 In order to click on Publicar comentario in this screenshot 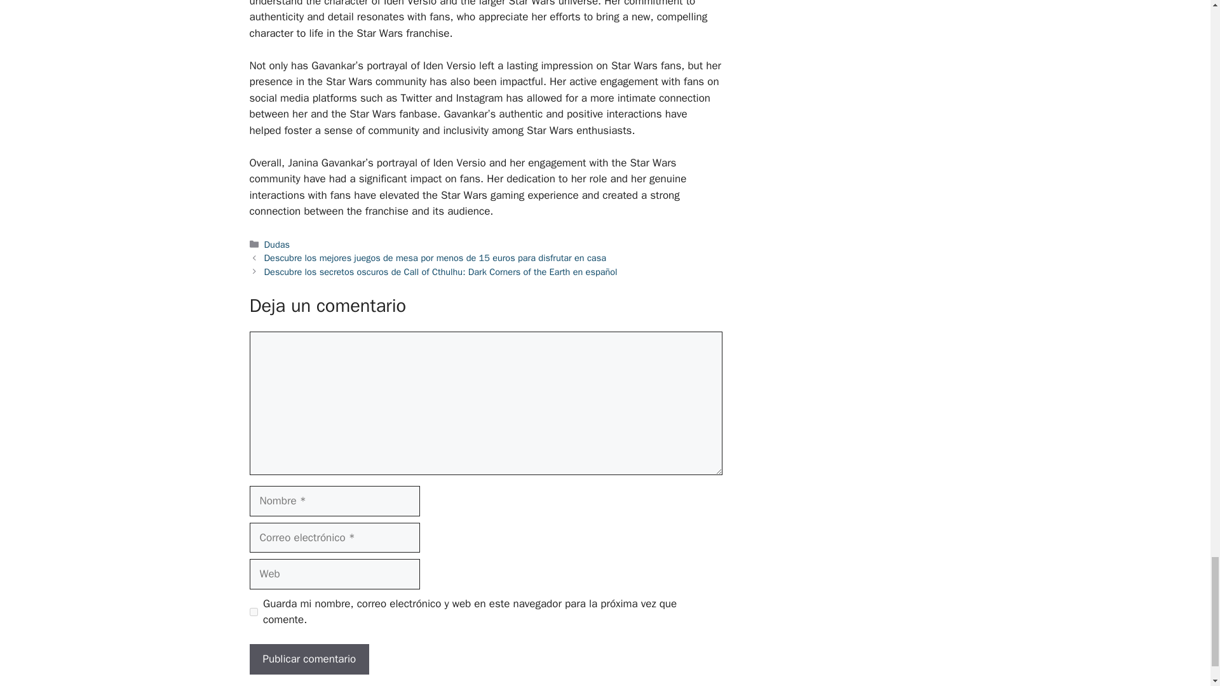, I will do `click(309, 659)`.